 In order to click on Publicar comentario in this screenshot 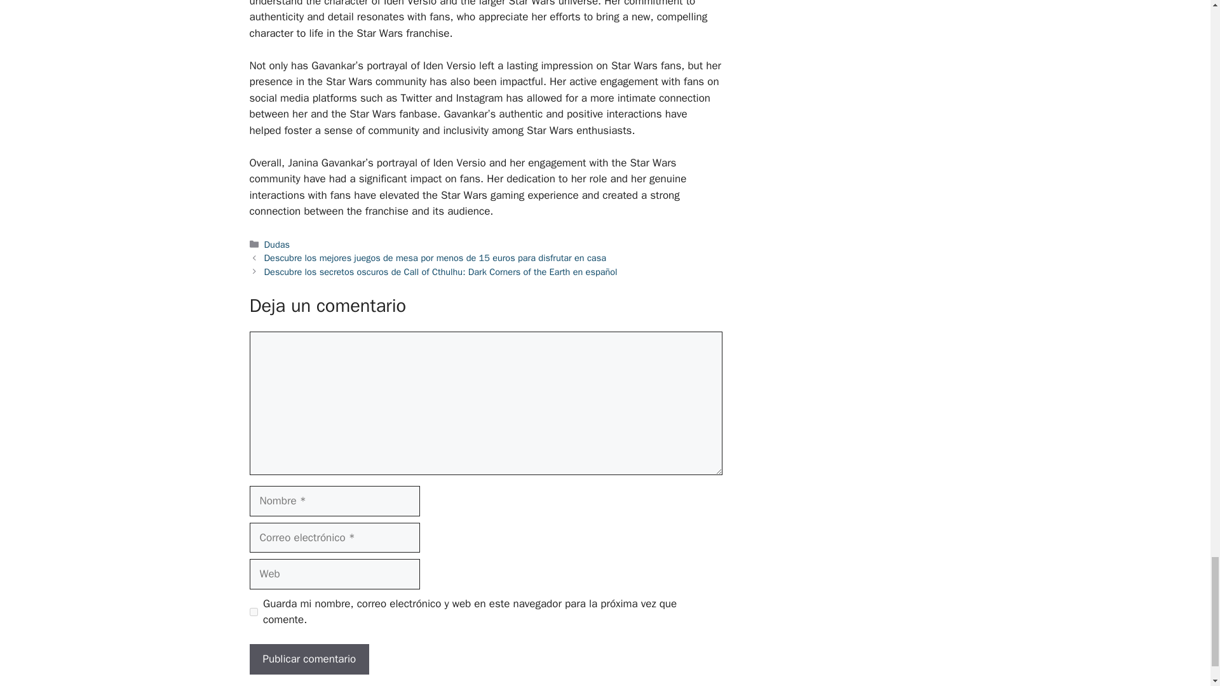, I will do `click(309, 659)`.